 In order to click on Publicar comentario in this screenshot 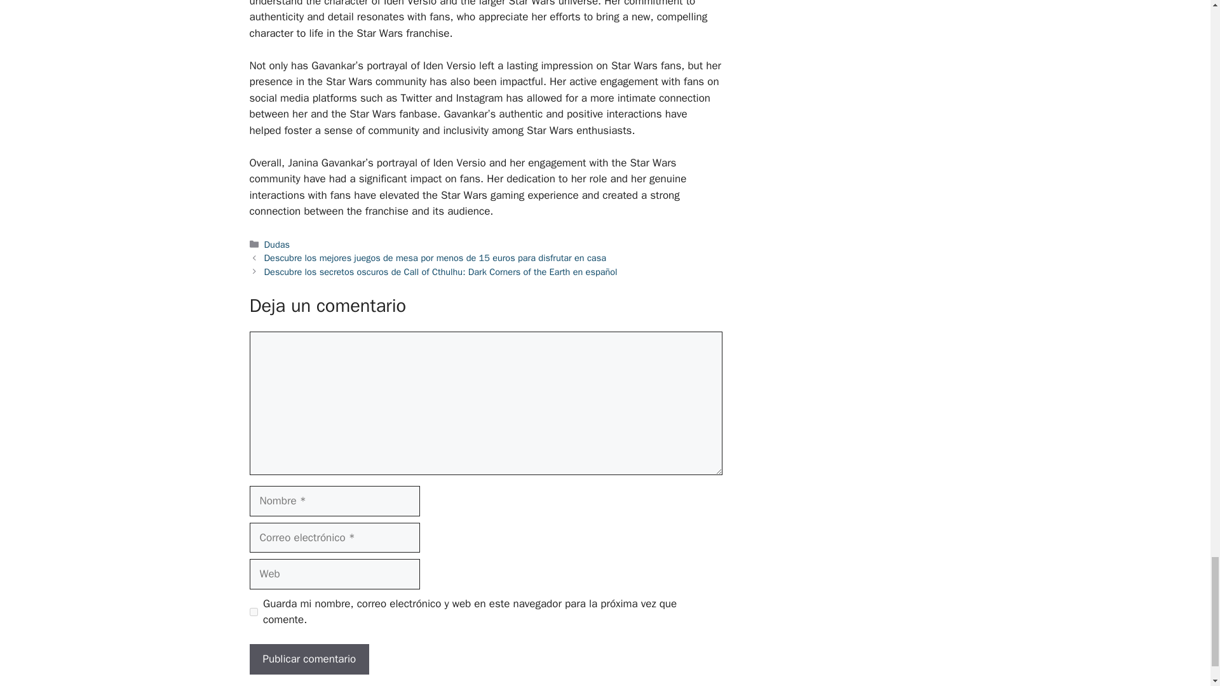, I will do `click(309, 659)`.